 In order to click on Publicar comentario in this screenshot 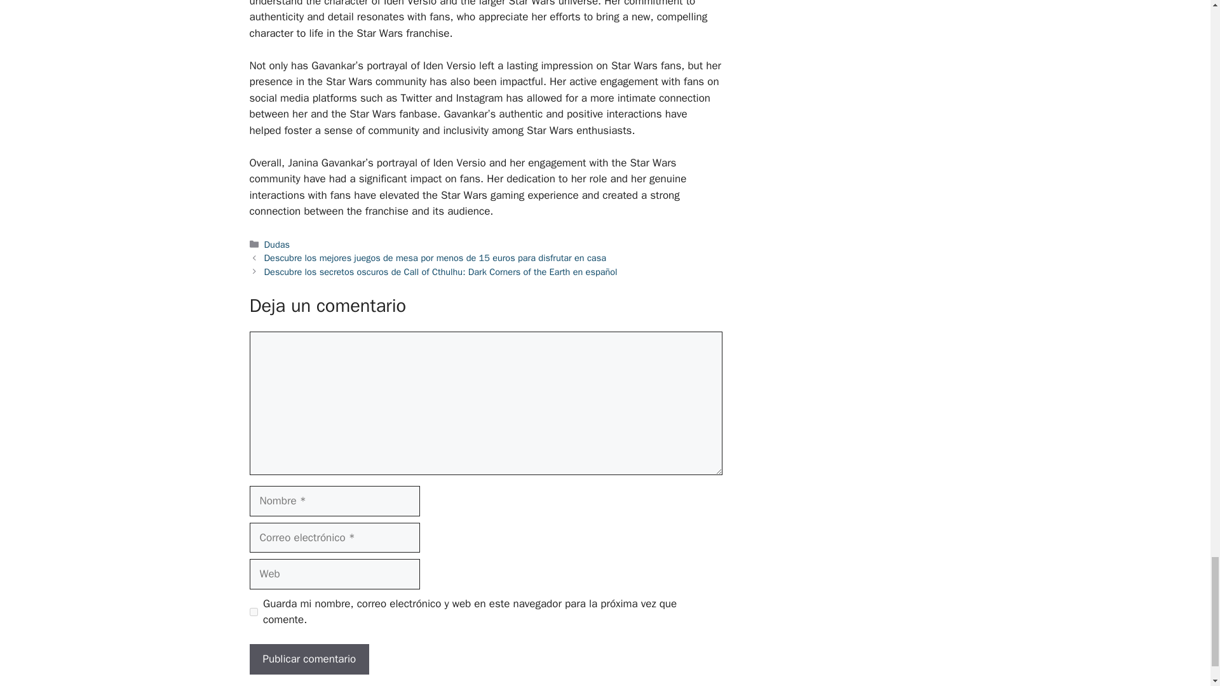, I will do `click(309, 659)`.